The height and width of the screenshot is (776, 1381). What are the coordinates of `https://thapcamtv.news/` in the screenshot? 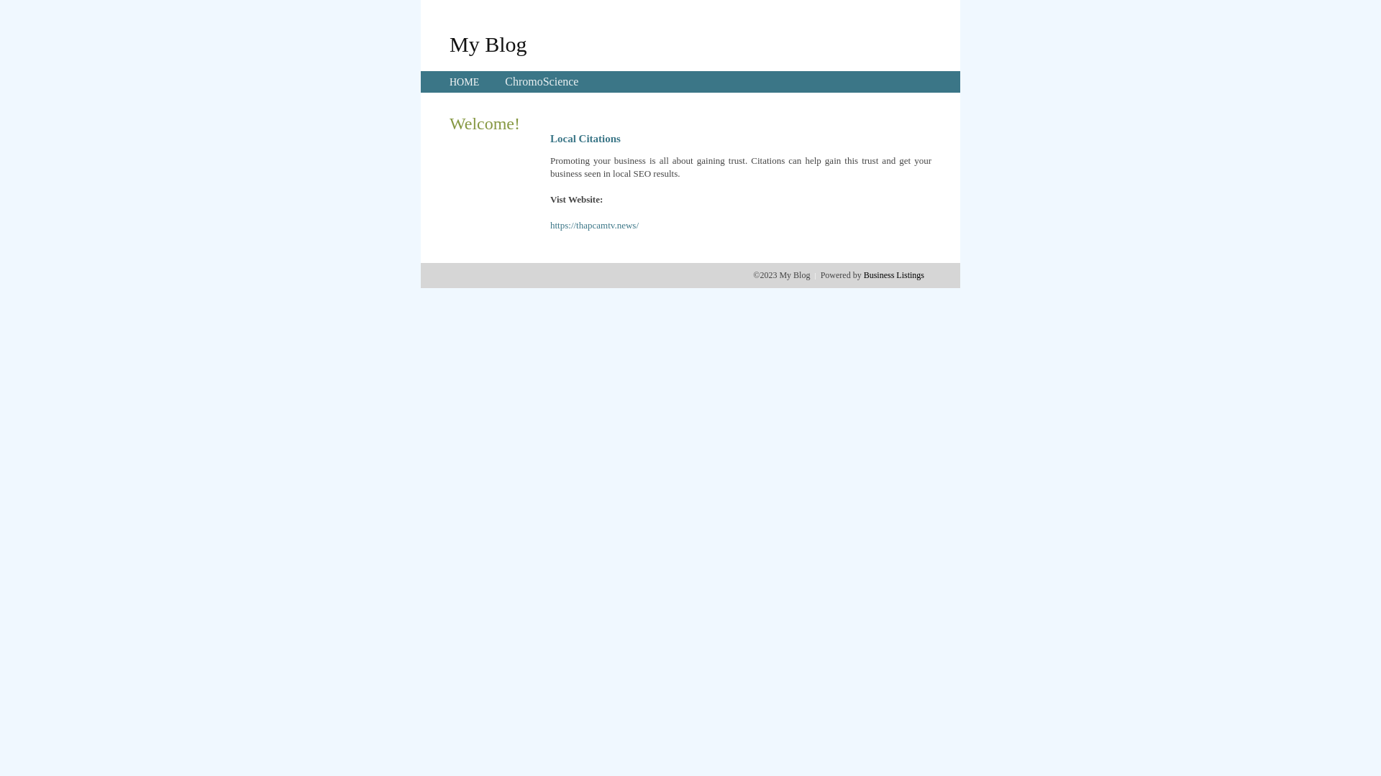 It's located at (594, 226).